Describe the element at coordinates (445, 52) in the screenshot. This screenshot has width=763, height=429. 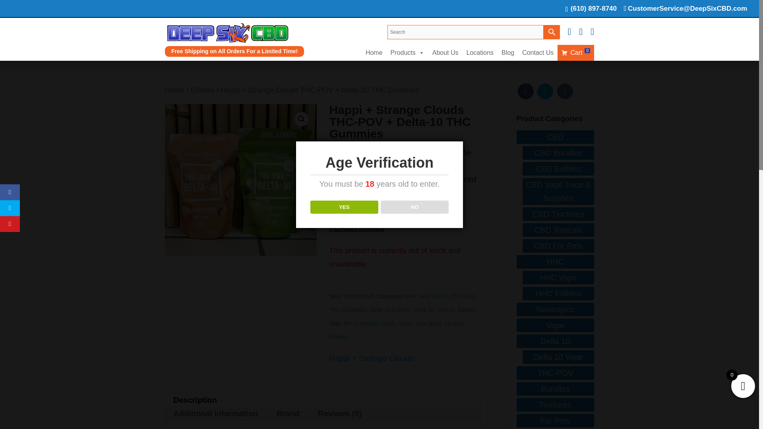
I see `About Us` at that location.